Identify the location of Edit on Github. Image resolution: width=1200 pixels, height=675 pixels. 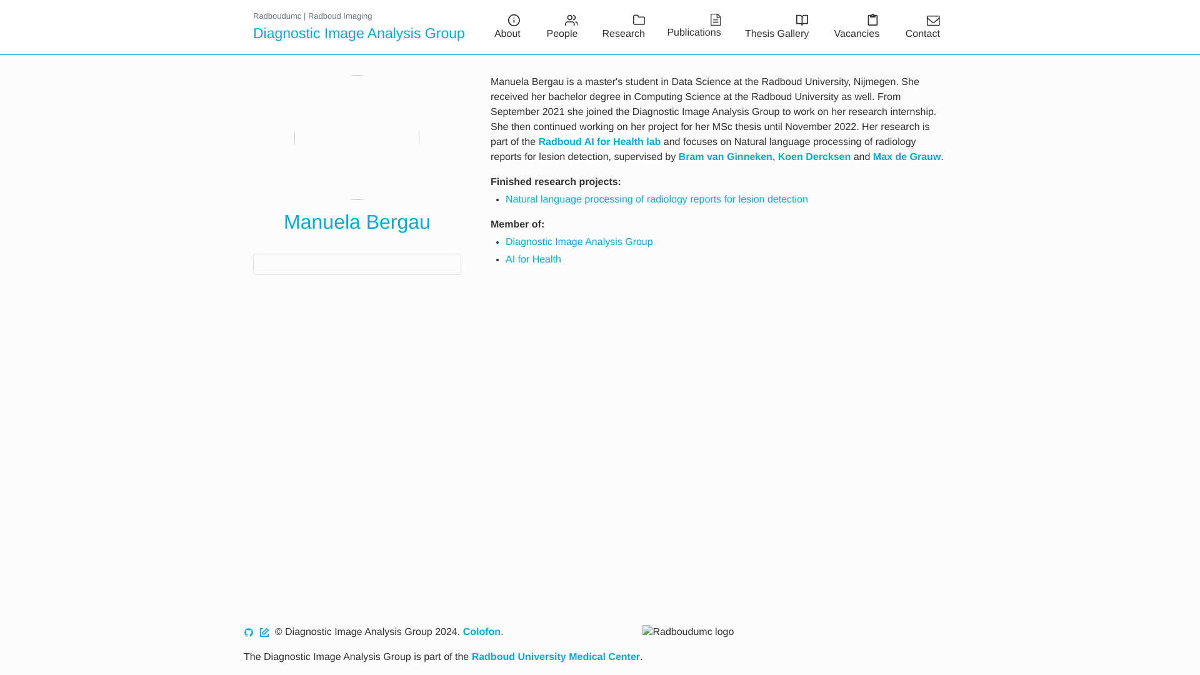
(264, 632).